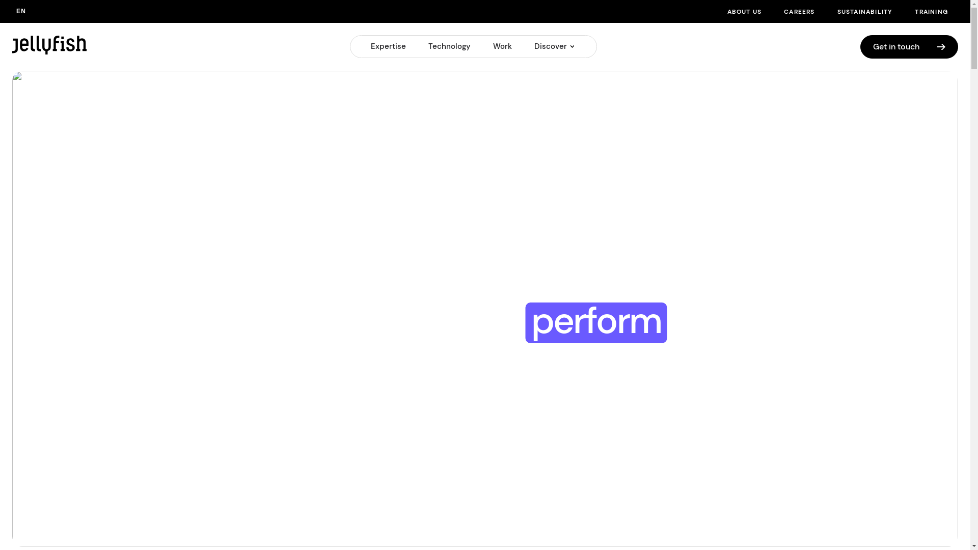  Describe the element at coordinates (931, 12) in the screenshot. I see `TRAINING` at that location.